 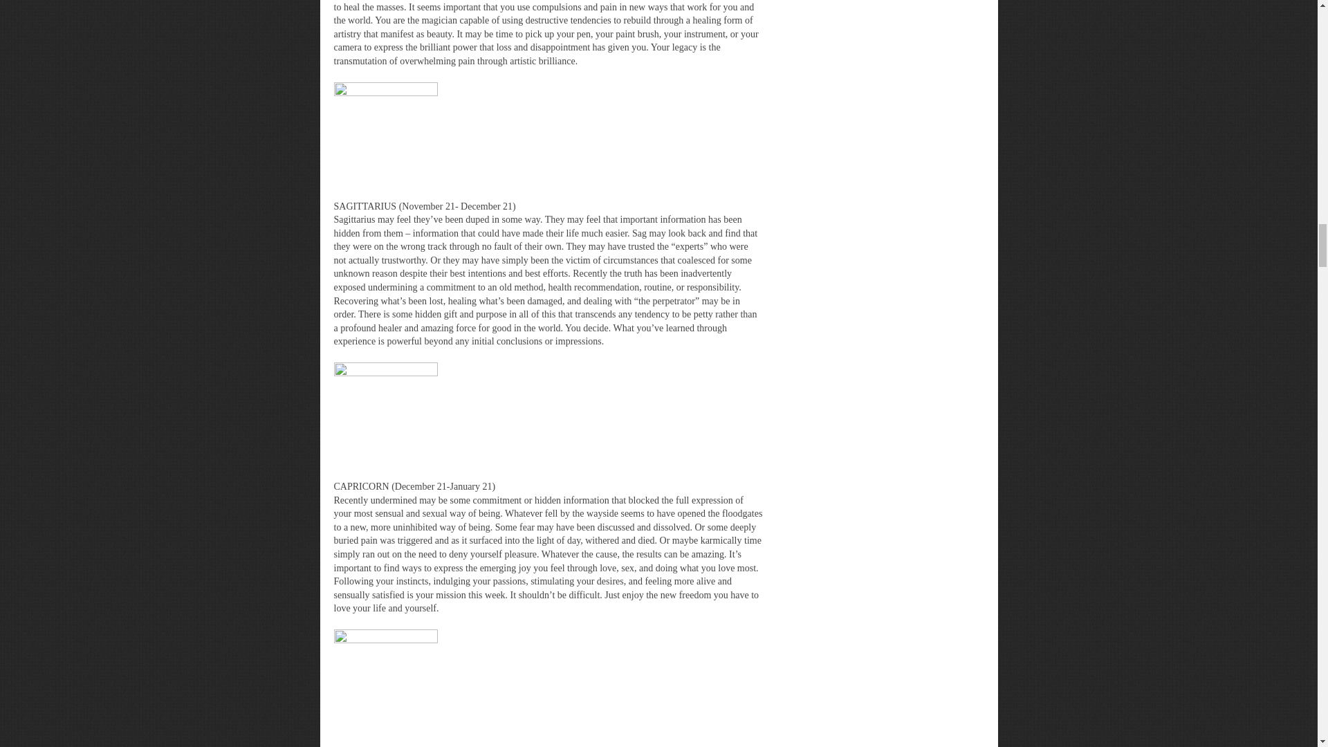 I want to click on sagittarius sign, so click(x=385, y=133).